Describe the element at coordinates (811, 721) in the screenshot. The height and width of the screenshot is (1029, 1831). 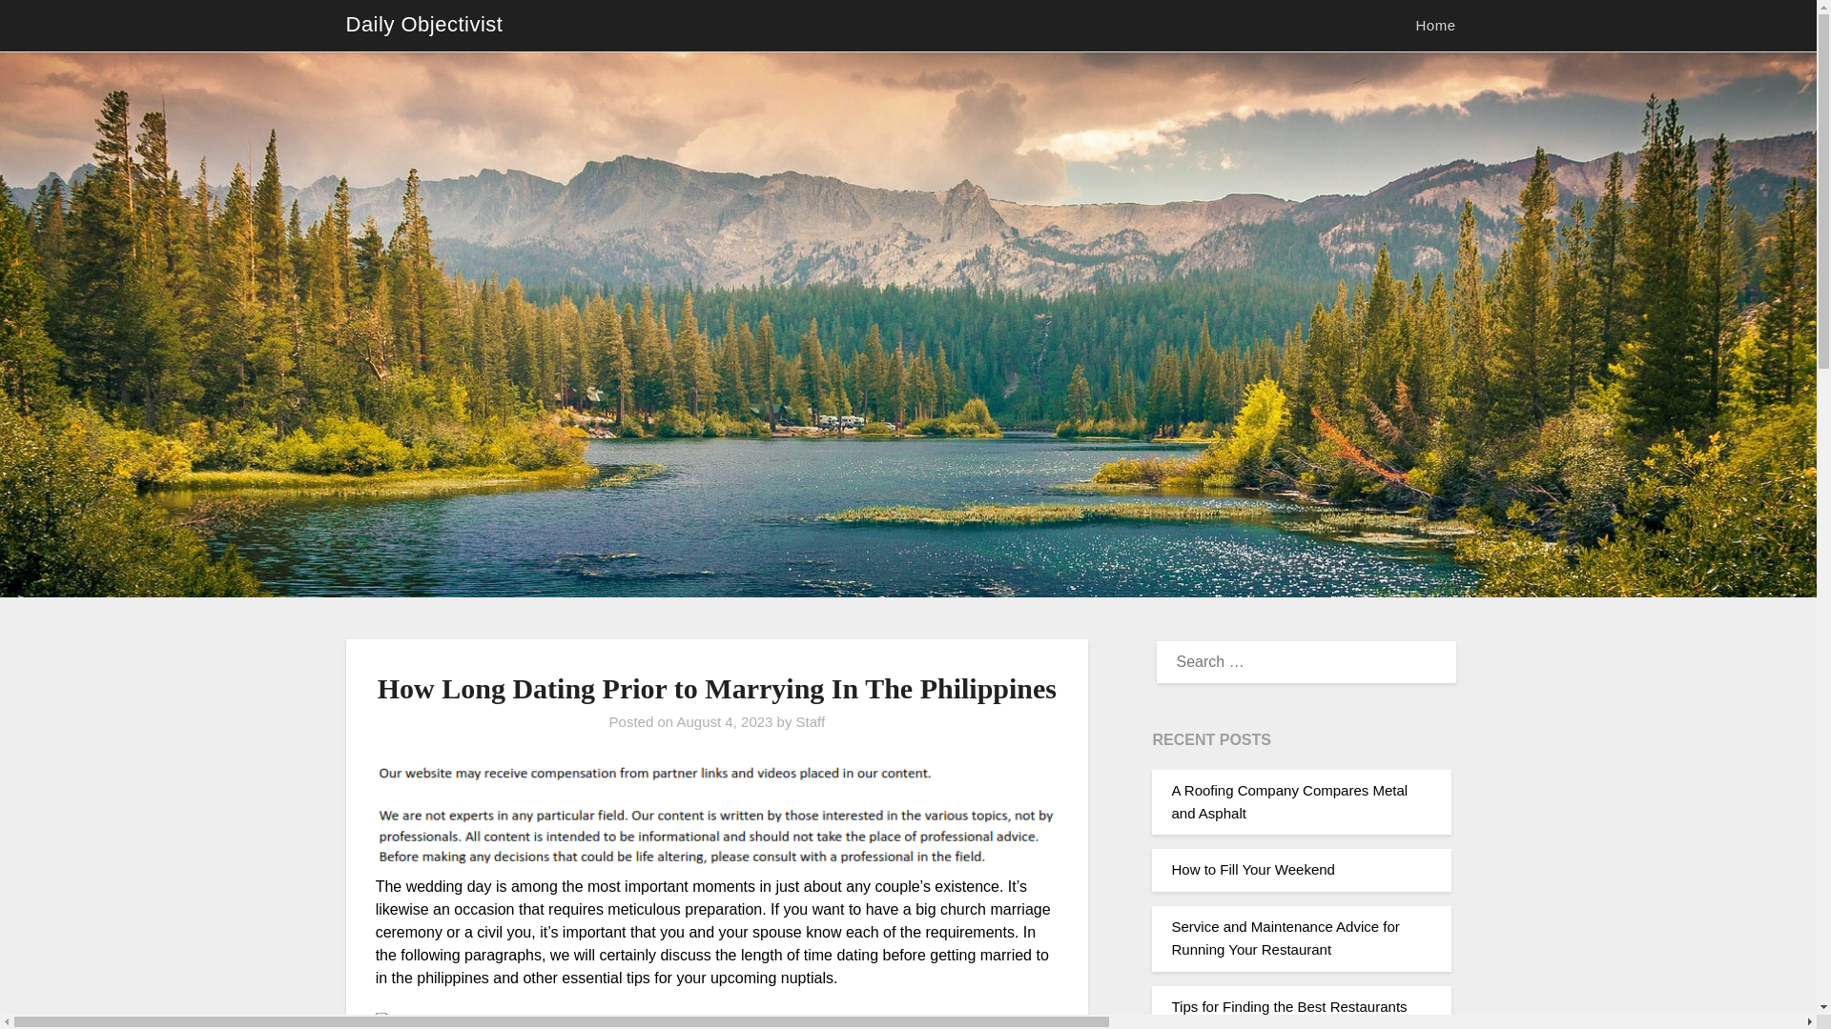
I see `Staff` at that location.